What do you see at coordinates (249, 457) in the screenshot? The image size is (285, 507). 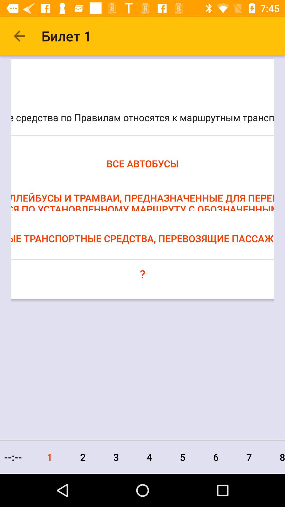 I see `launch the icon to the right of 6` at bounding box center [249, 457].